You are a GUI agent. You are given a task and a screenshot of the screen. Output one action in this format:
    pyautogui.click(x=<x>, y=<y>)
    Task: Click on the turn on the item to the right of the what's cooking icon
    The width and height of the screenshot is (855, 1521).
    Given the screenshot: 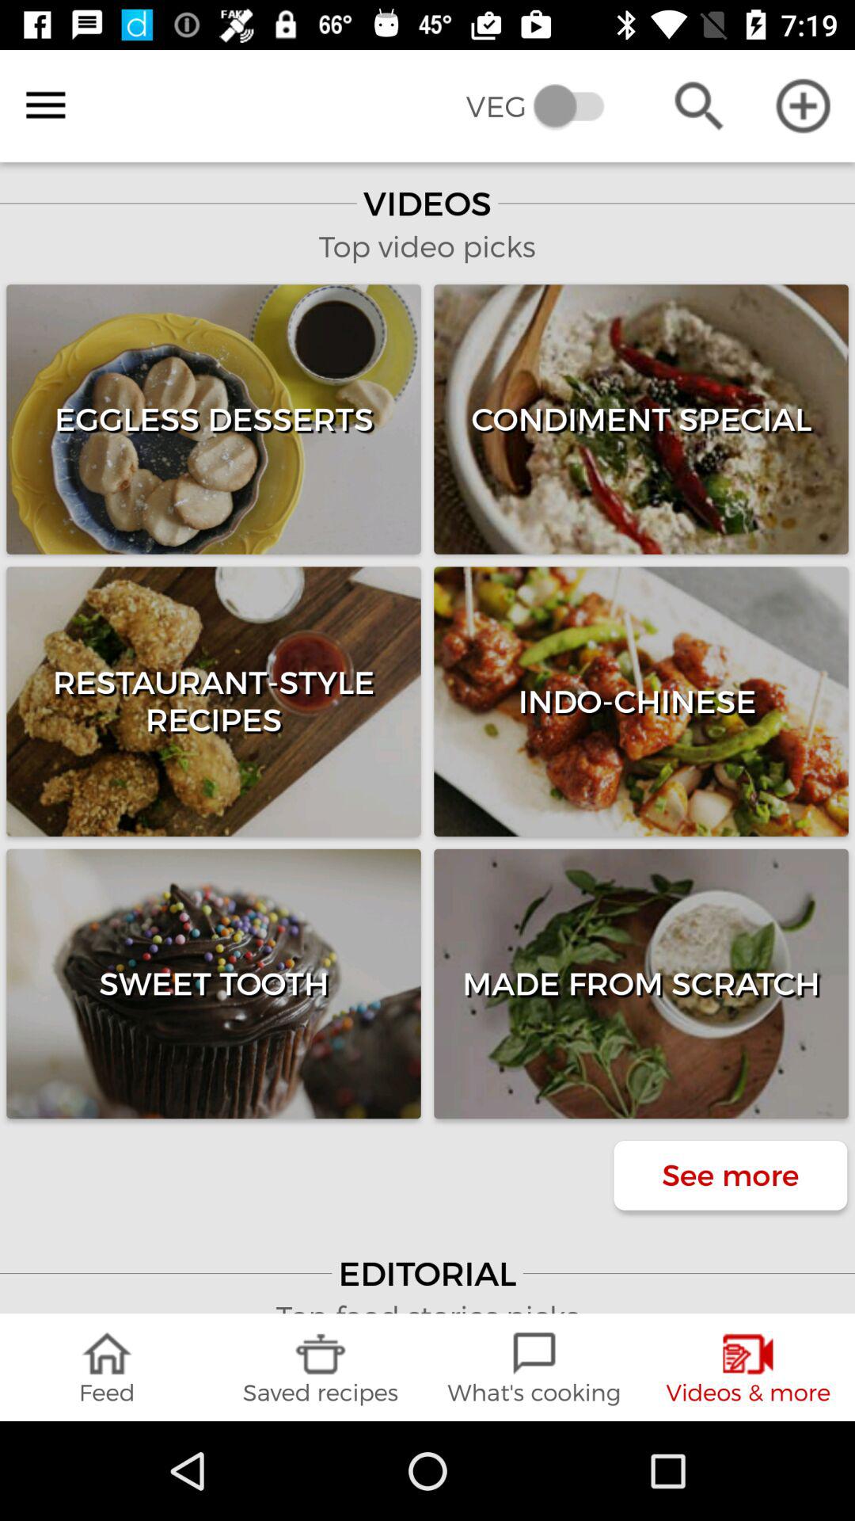 What is the action you would take?
    pyautogui.click(x=748, y=1367)
    